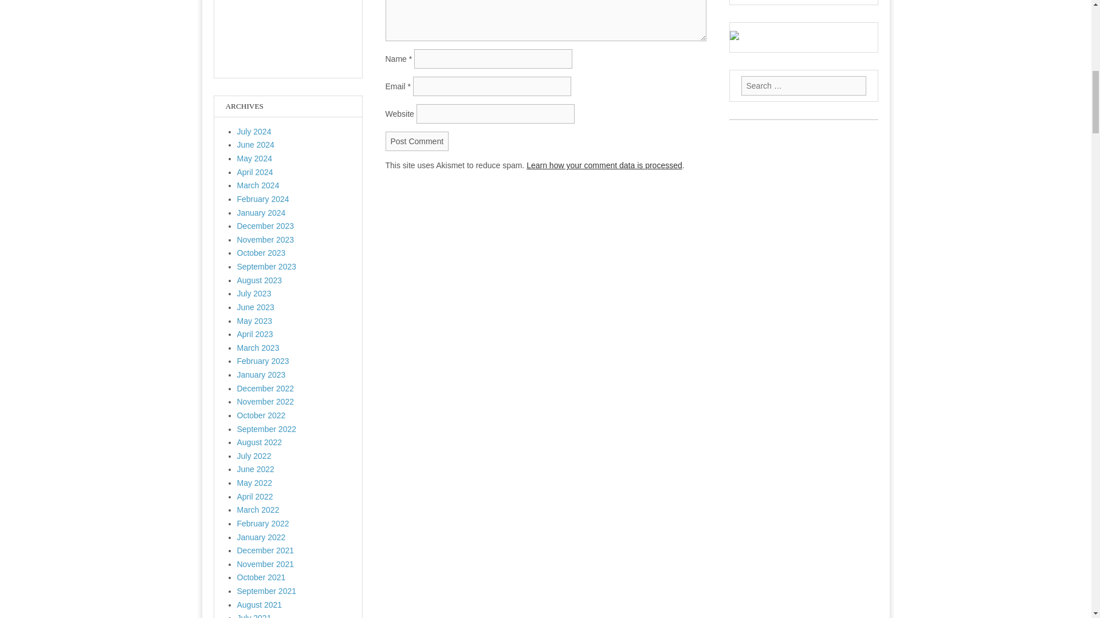 This screenshot has height=618, width=1100. Describe the element at coordinates (266, 239) in the screenshot. I see `November 2023` at that location.